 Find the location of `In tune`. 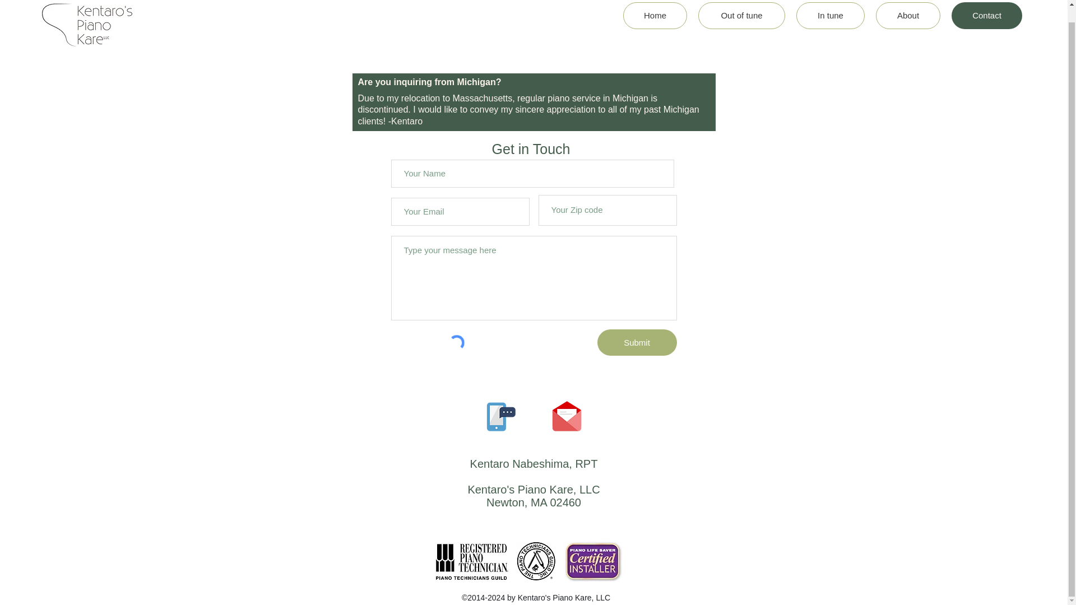

In tune is located at coordinates (831, 16).